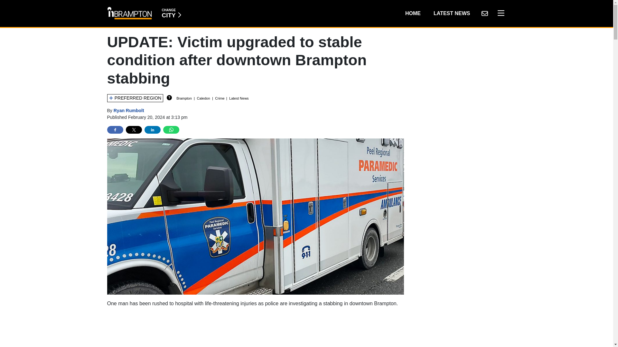 Image resolution: width=618 pixels, height=347 pixels. I want to click on SIGN UP FOR OUR NEWSLETTER, so click(171, 13).